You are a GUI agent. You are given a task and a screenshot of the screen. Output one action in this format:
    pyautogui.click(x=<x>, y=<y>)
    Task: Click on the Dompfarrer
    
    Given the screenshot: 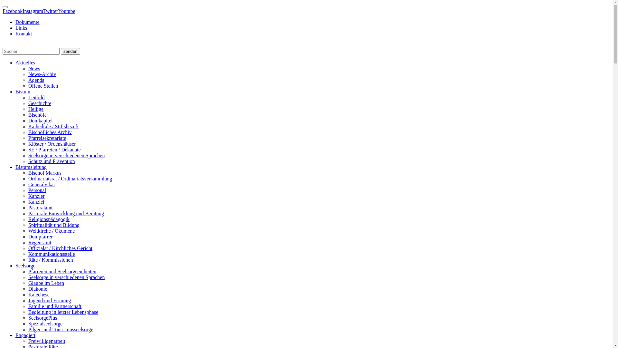 What is the action you would take?
    pyautogui.click(x=41, y=237)
    